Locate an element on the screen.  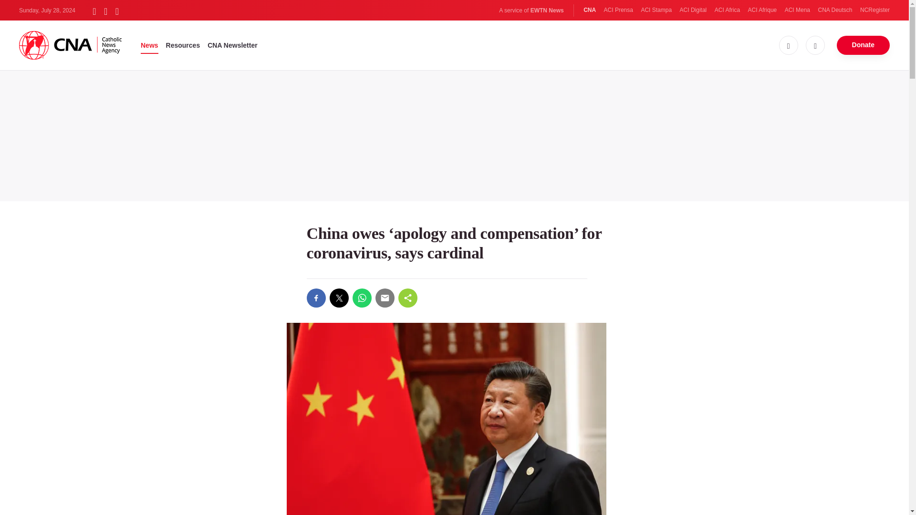
Resources is located at coordinates (183, 45).